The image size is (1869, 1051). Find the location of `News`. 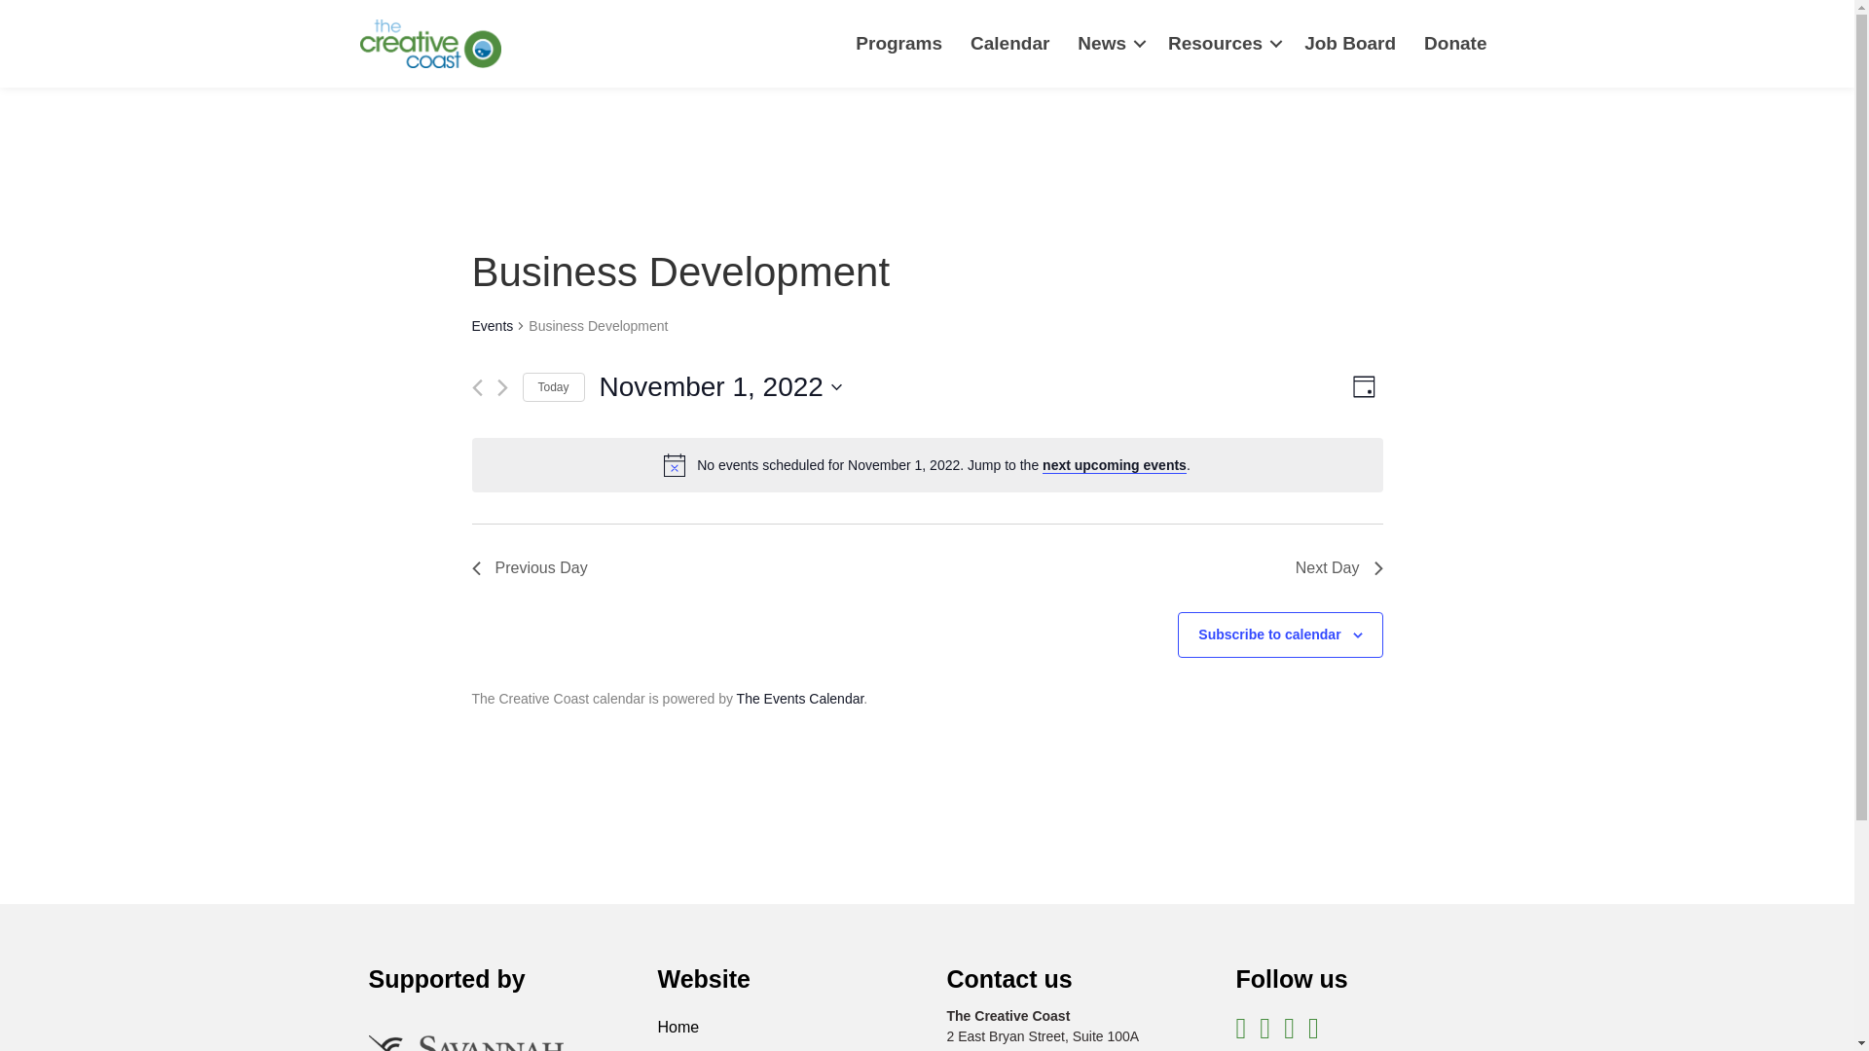

News is located at coordinates (1108, 45).